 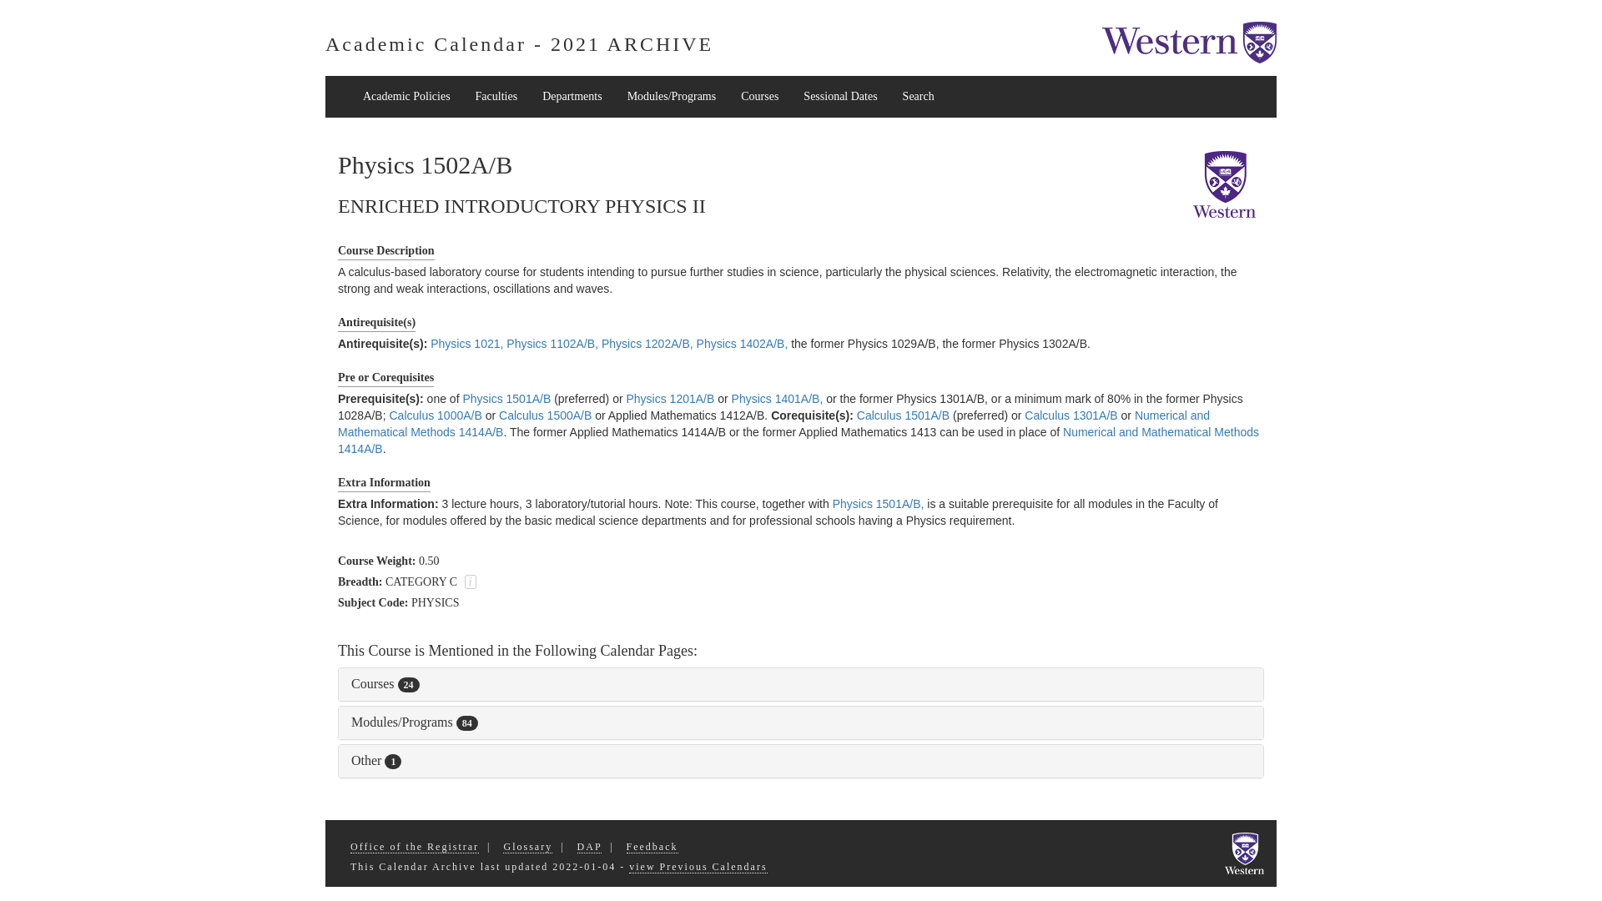 I want to click on Academic Policies, so click(x=406, y=97).